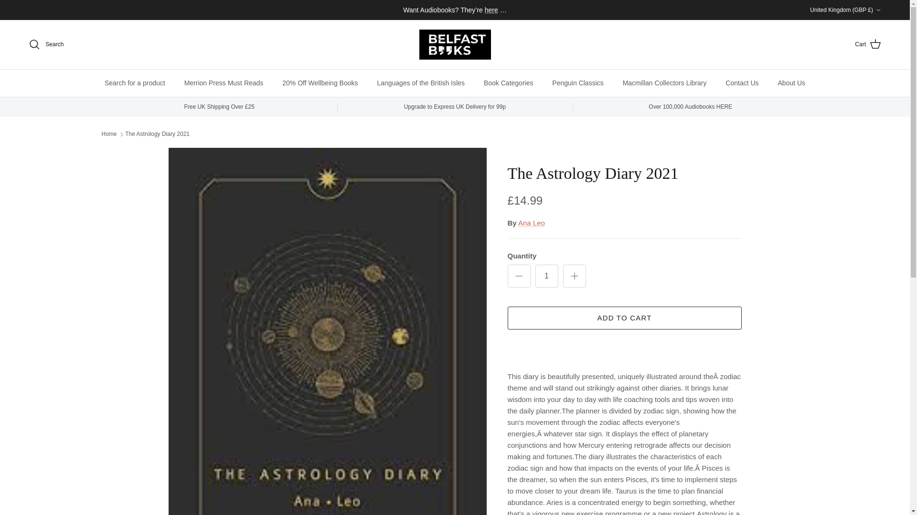  I want to click on Languages of the British Isles, so click(420, 83).